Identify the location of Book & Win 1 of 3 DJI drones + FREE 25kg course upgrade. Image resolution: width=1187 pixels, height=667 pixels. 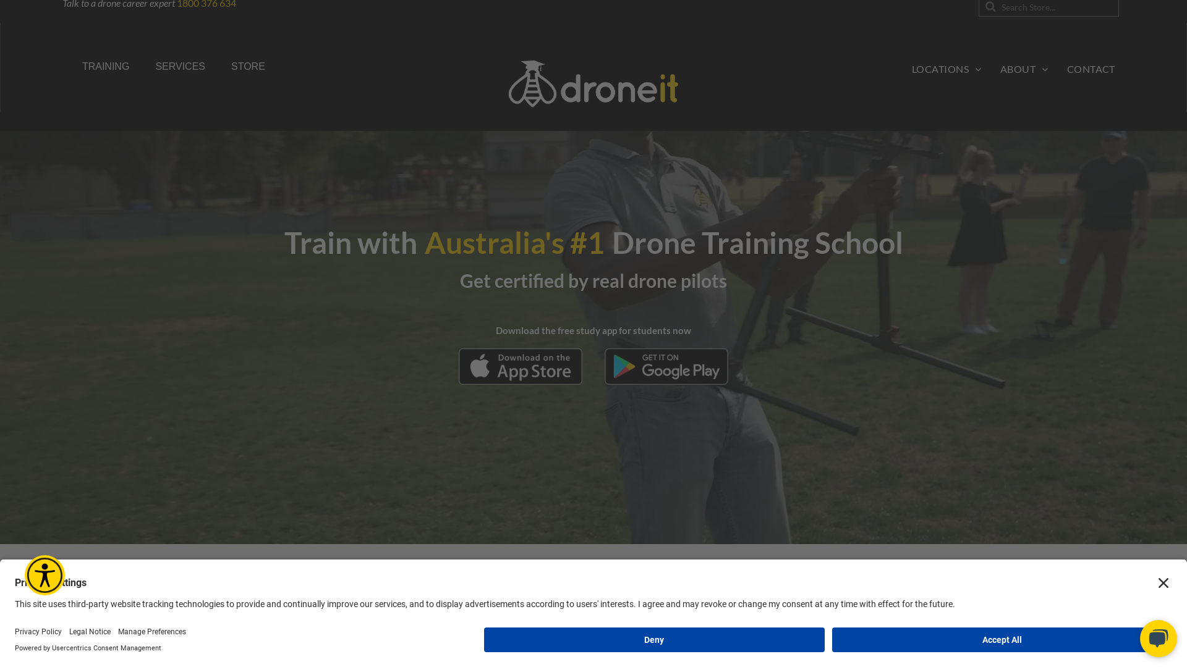
(593, 650).